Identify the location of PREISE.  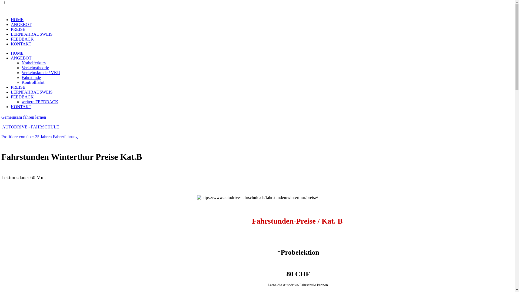
(18, 29).